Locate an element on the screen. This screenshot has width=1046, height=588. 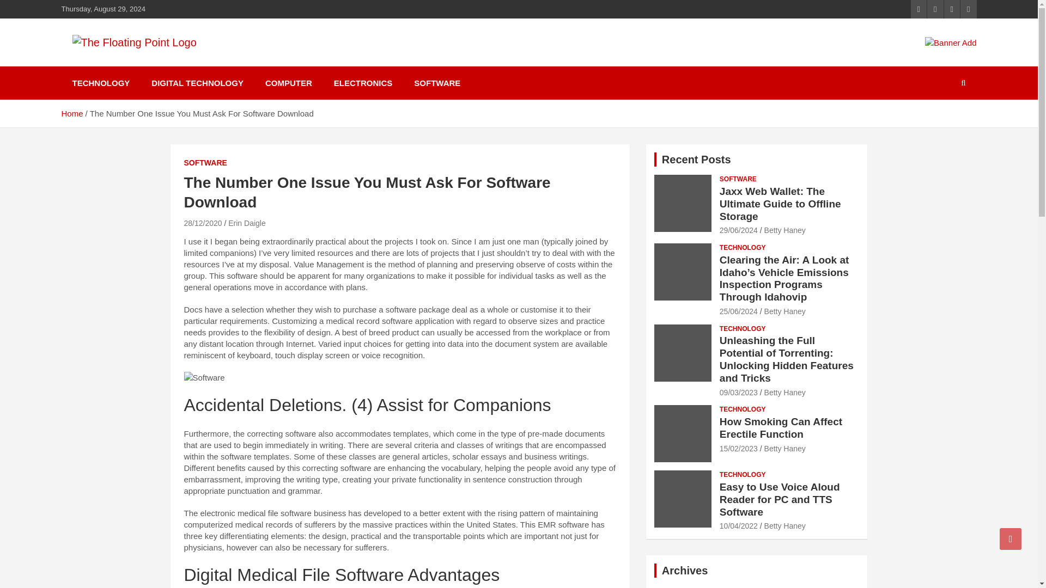
Betty Haney is located at coordinates (784, 230).